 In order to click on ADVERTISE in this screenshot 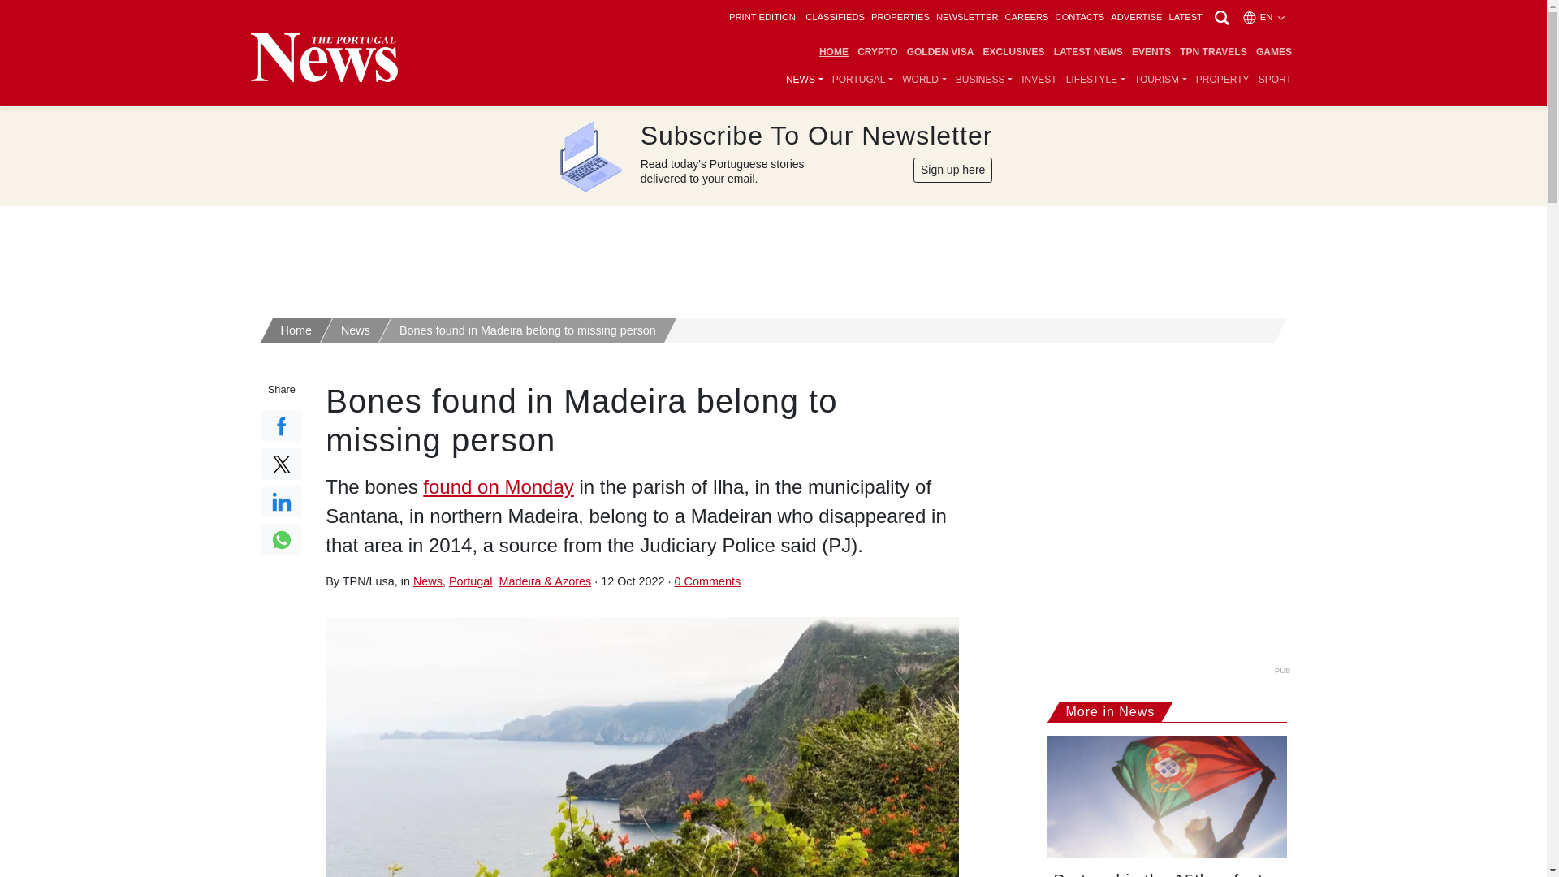, I will do `click(1135, 17)`.